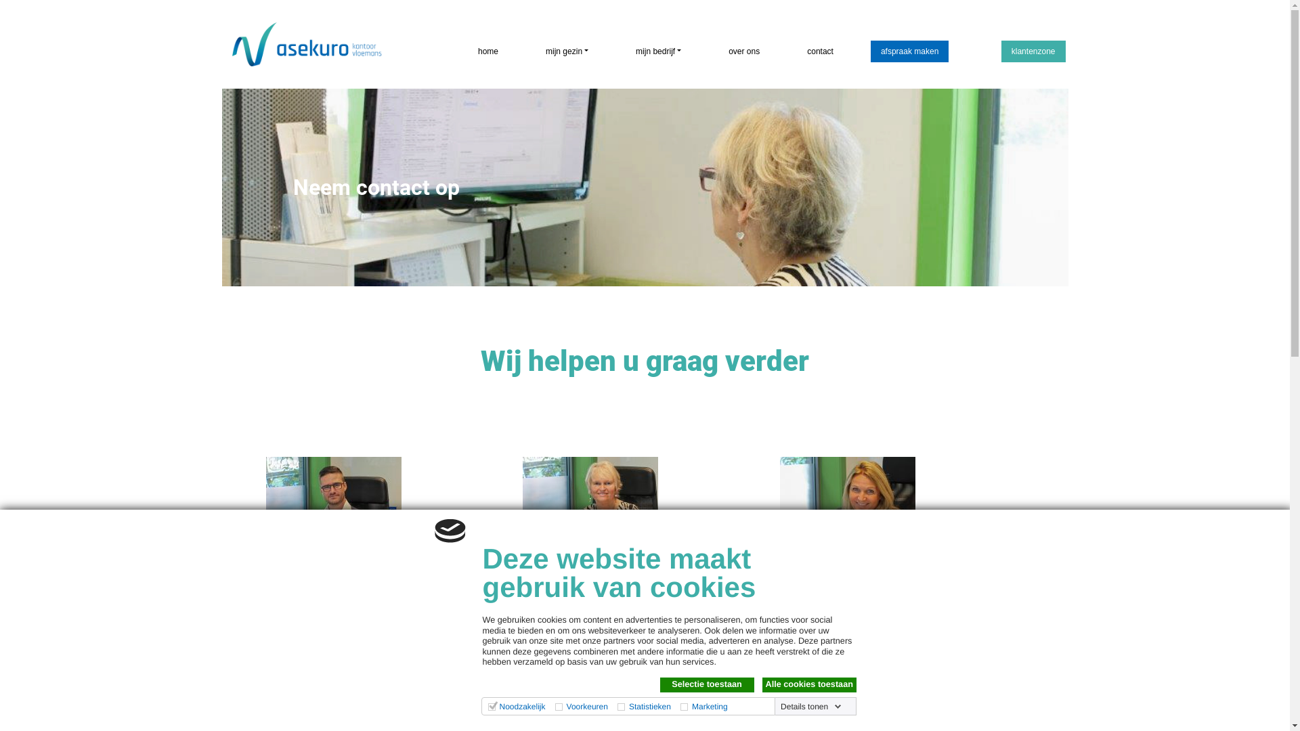 This screenshot has width=1300, height=731. I want to click on home, so click(488, 51).